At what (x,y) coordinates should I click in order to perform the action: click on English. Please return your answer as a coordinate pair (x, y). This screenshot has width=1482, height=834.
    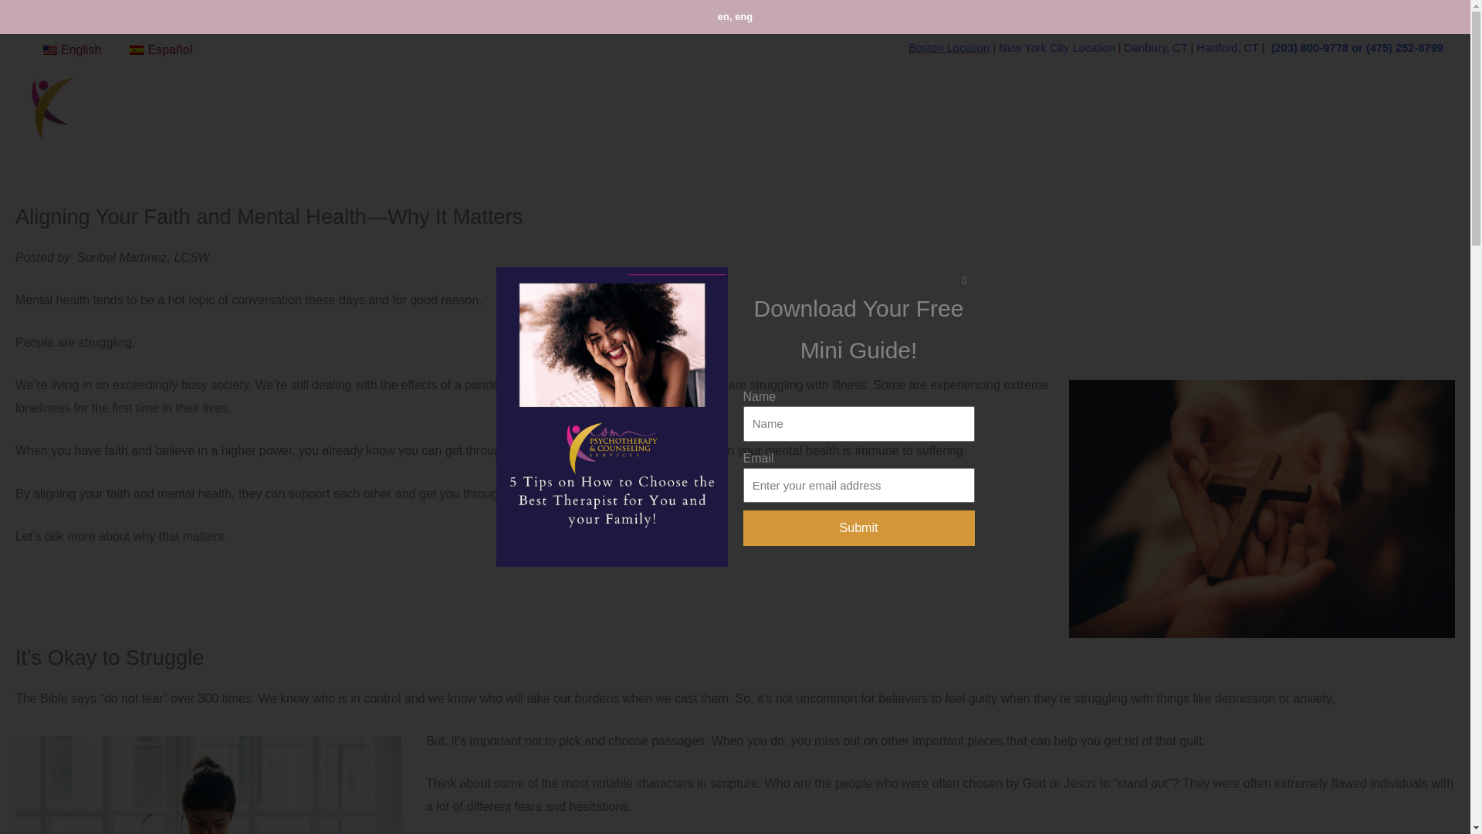
    Looking at the image, I should click on (49, 50).